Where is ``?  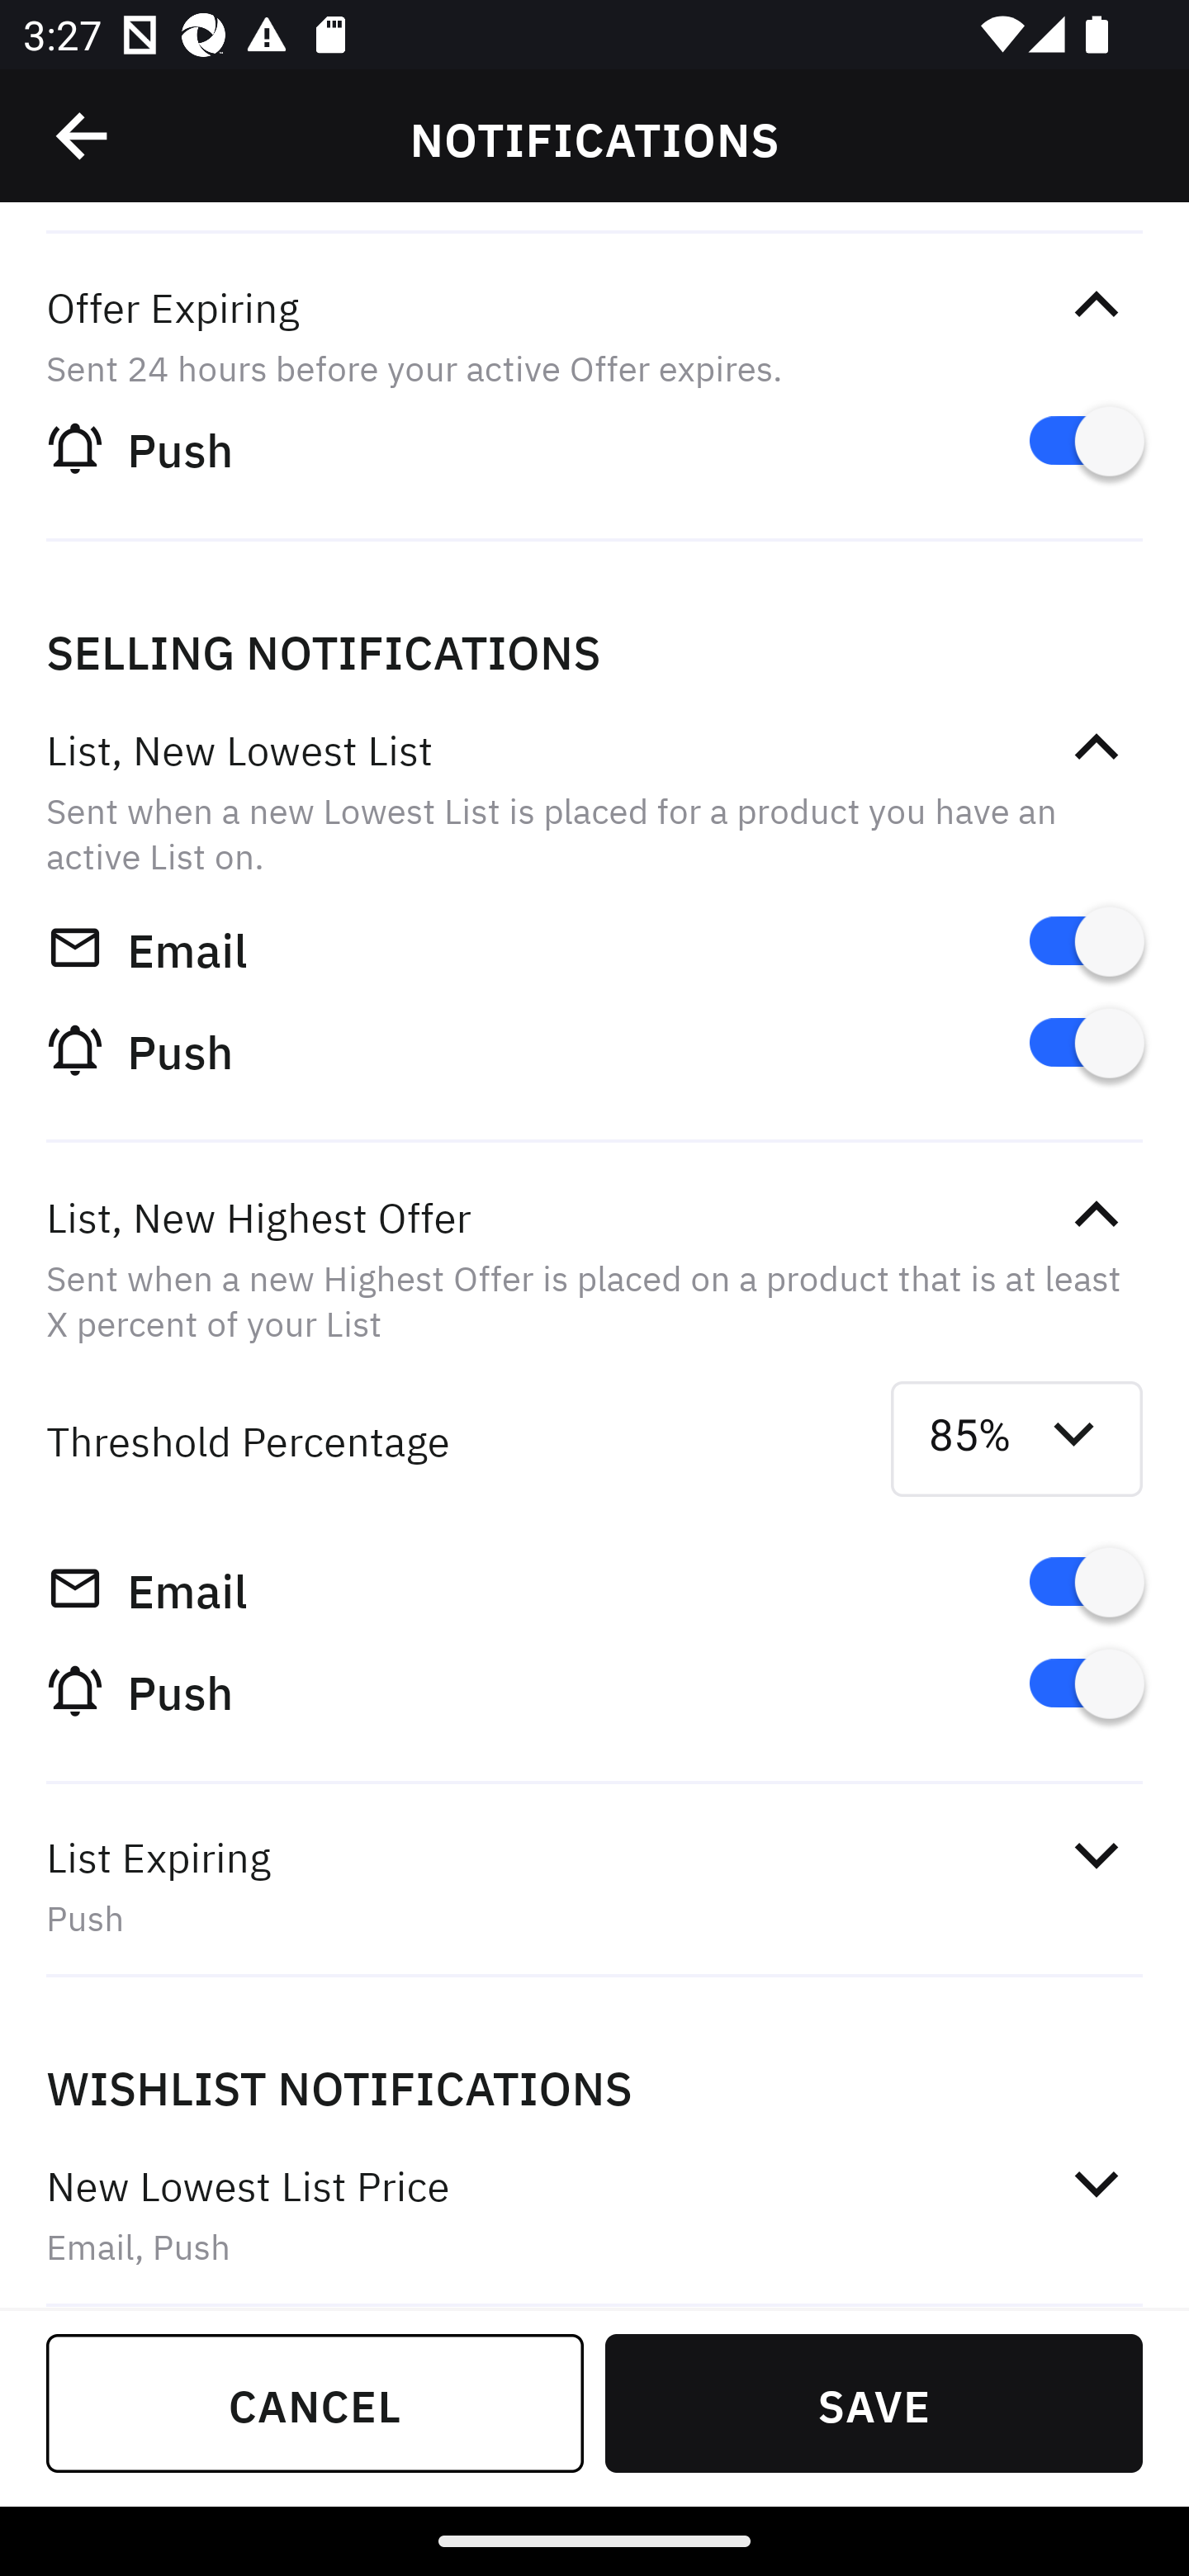  is located at coordinates (1096, 305).